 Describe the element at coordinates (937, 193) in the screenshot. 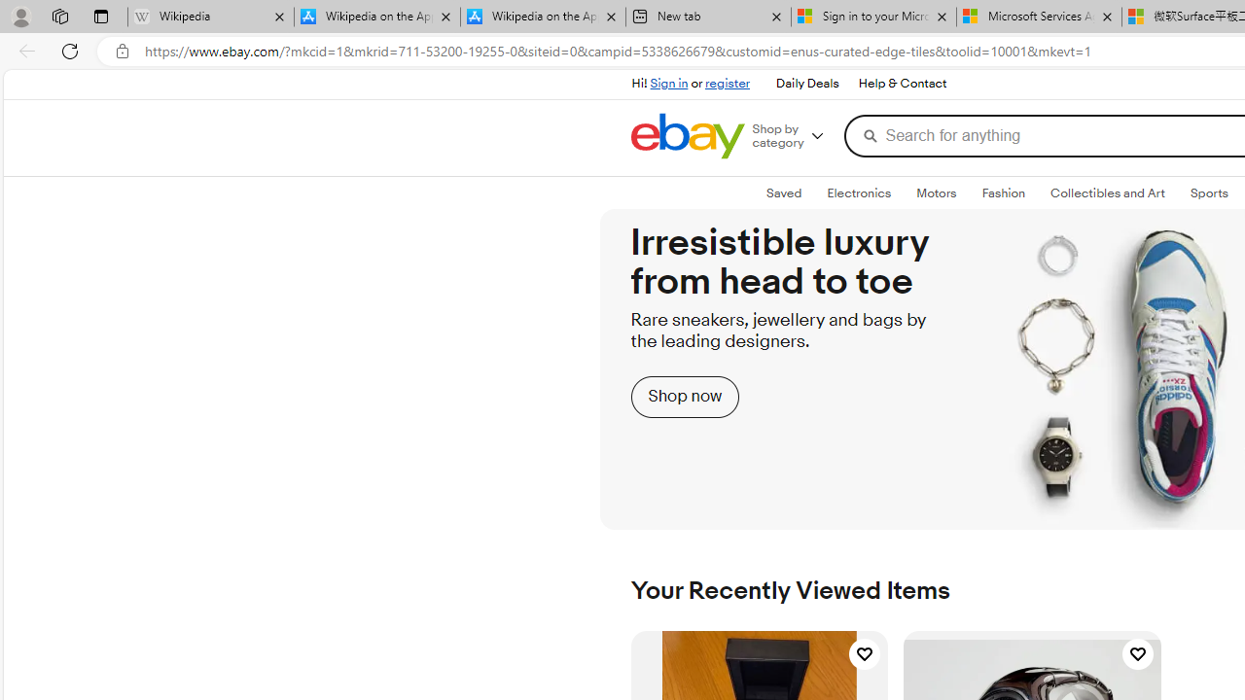

I see `MotorsExpand: Motors` at that location.